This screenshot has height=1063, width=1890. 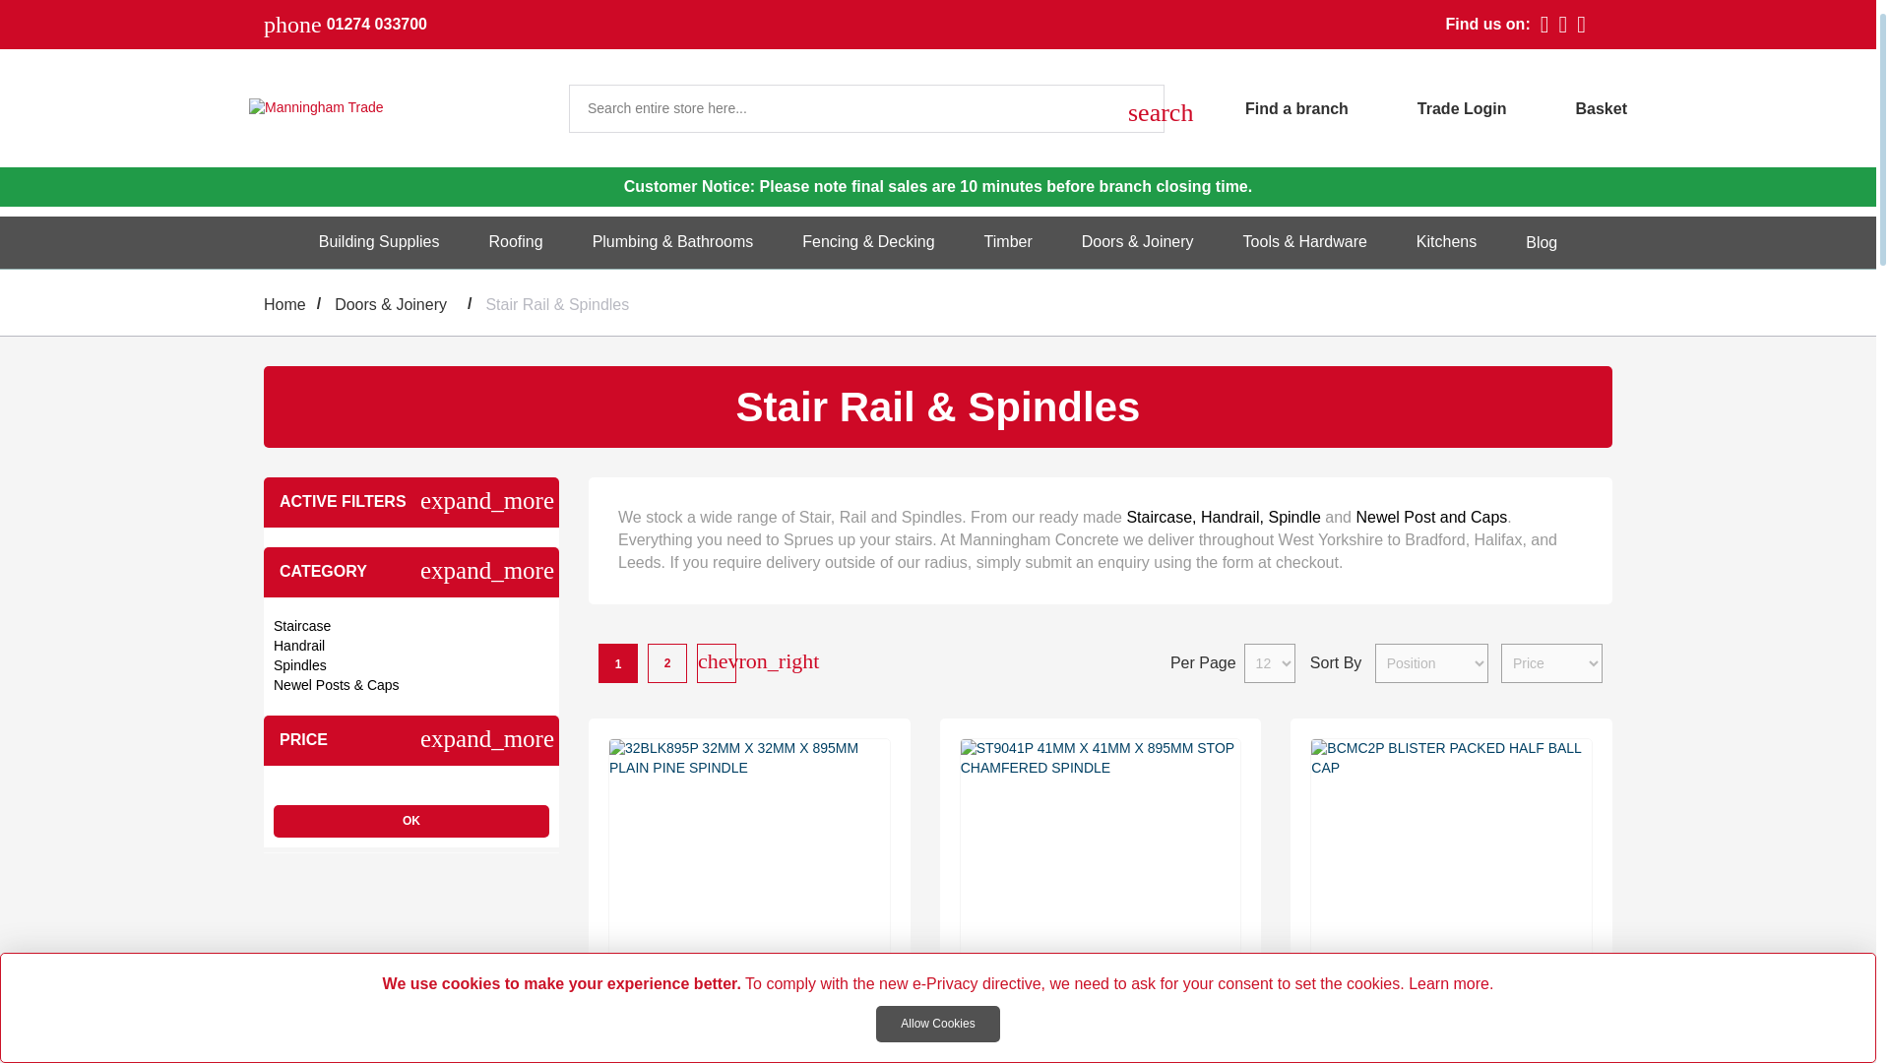 I want to click on Basket, so click(x=1602, y=106).